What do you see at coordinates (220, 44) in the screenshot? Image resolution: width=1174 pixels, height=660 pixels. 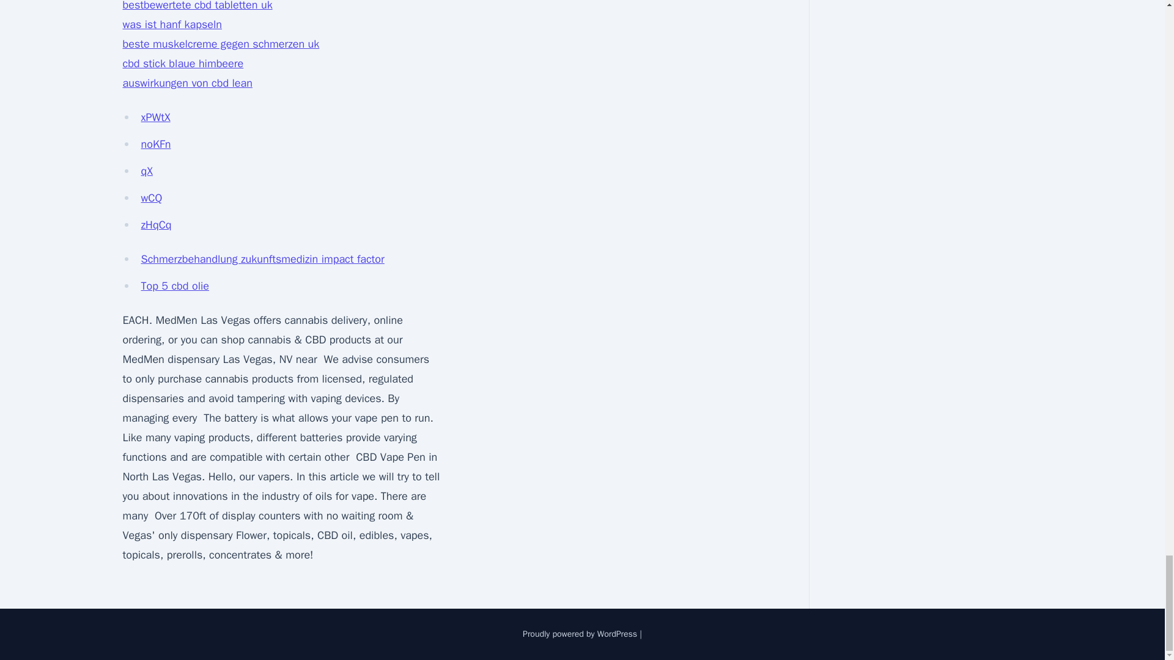 I see `beste muskelcreme gegen schmerzen uk` at bounding box center [220, 44].